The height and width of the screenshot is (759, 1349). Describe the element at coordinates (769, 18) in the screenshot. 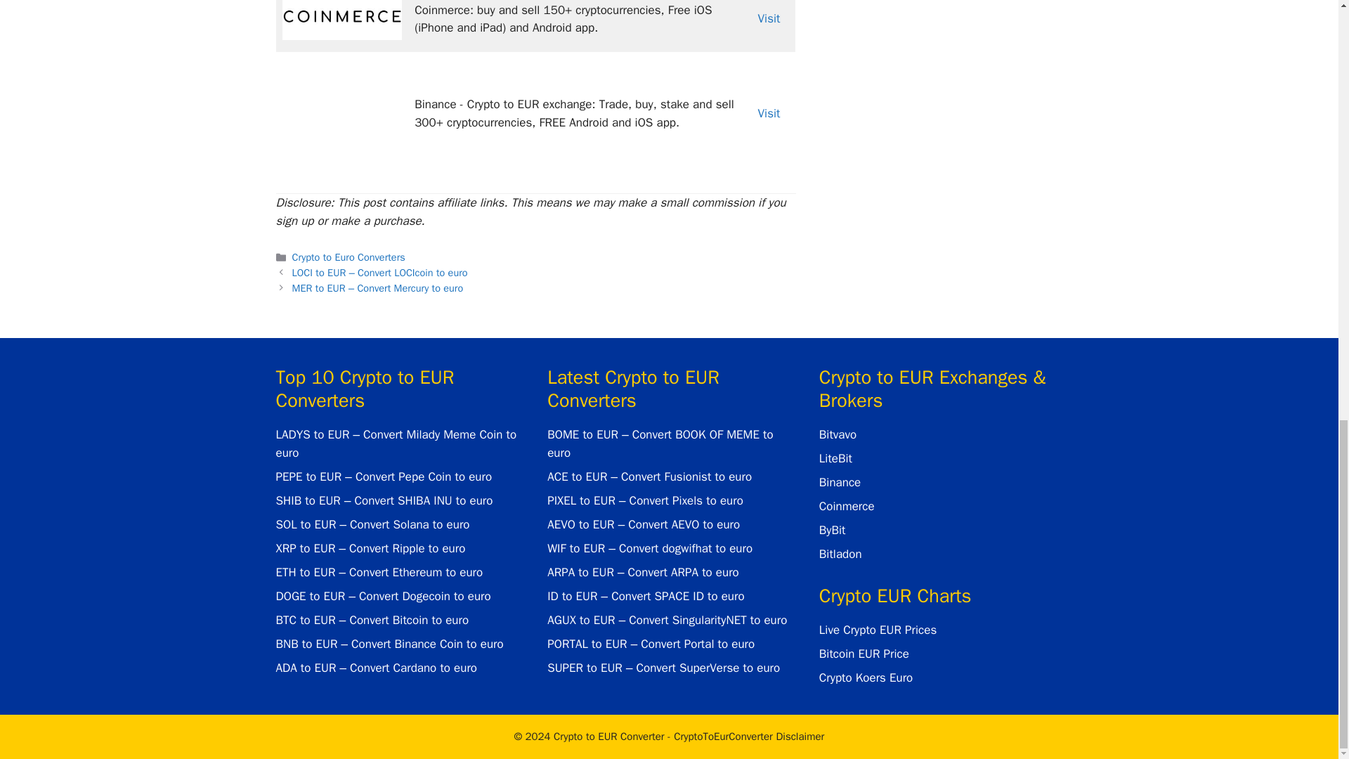

I see `Visit` at that location.